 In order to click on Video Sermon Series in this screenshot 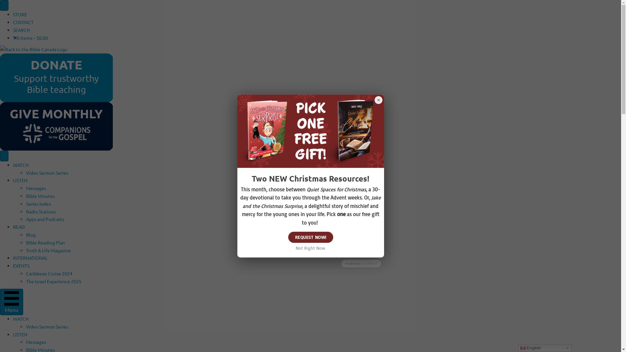, I will do `click(47, 327)`.